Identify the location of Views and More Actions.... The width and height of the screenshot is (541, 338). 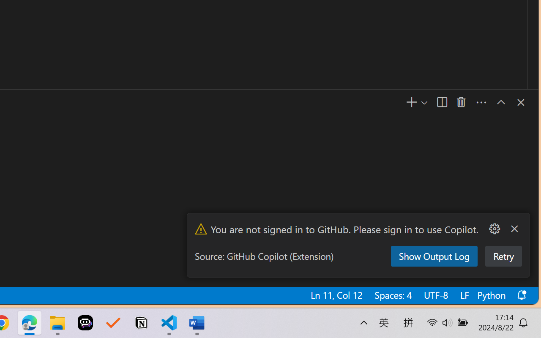
(481, 103).